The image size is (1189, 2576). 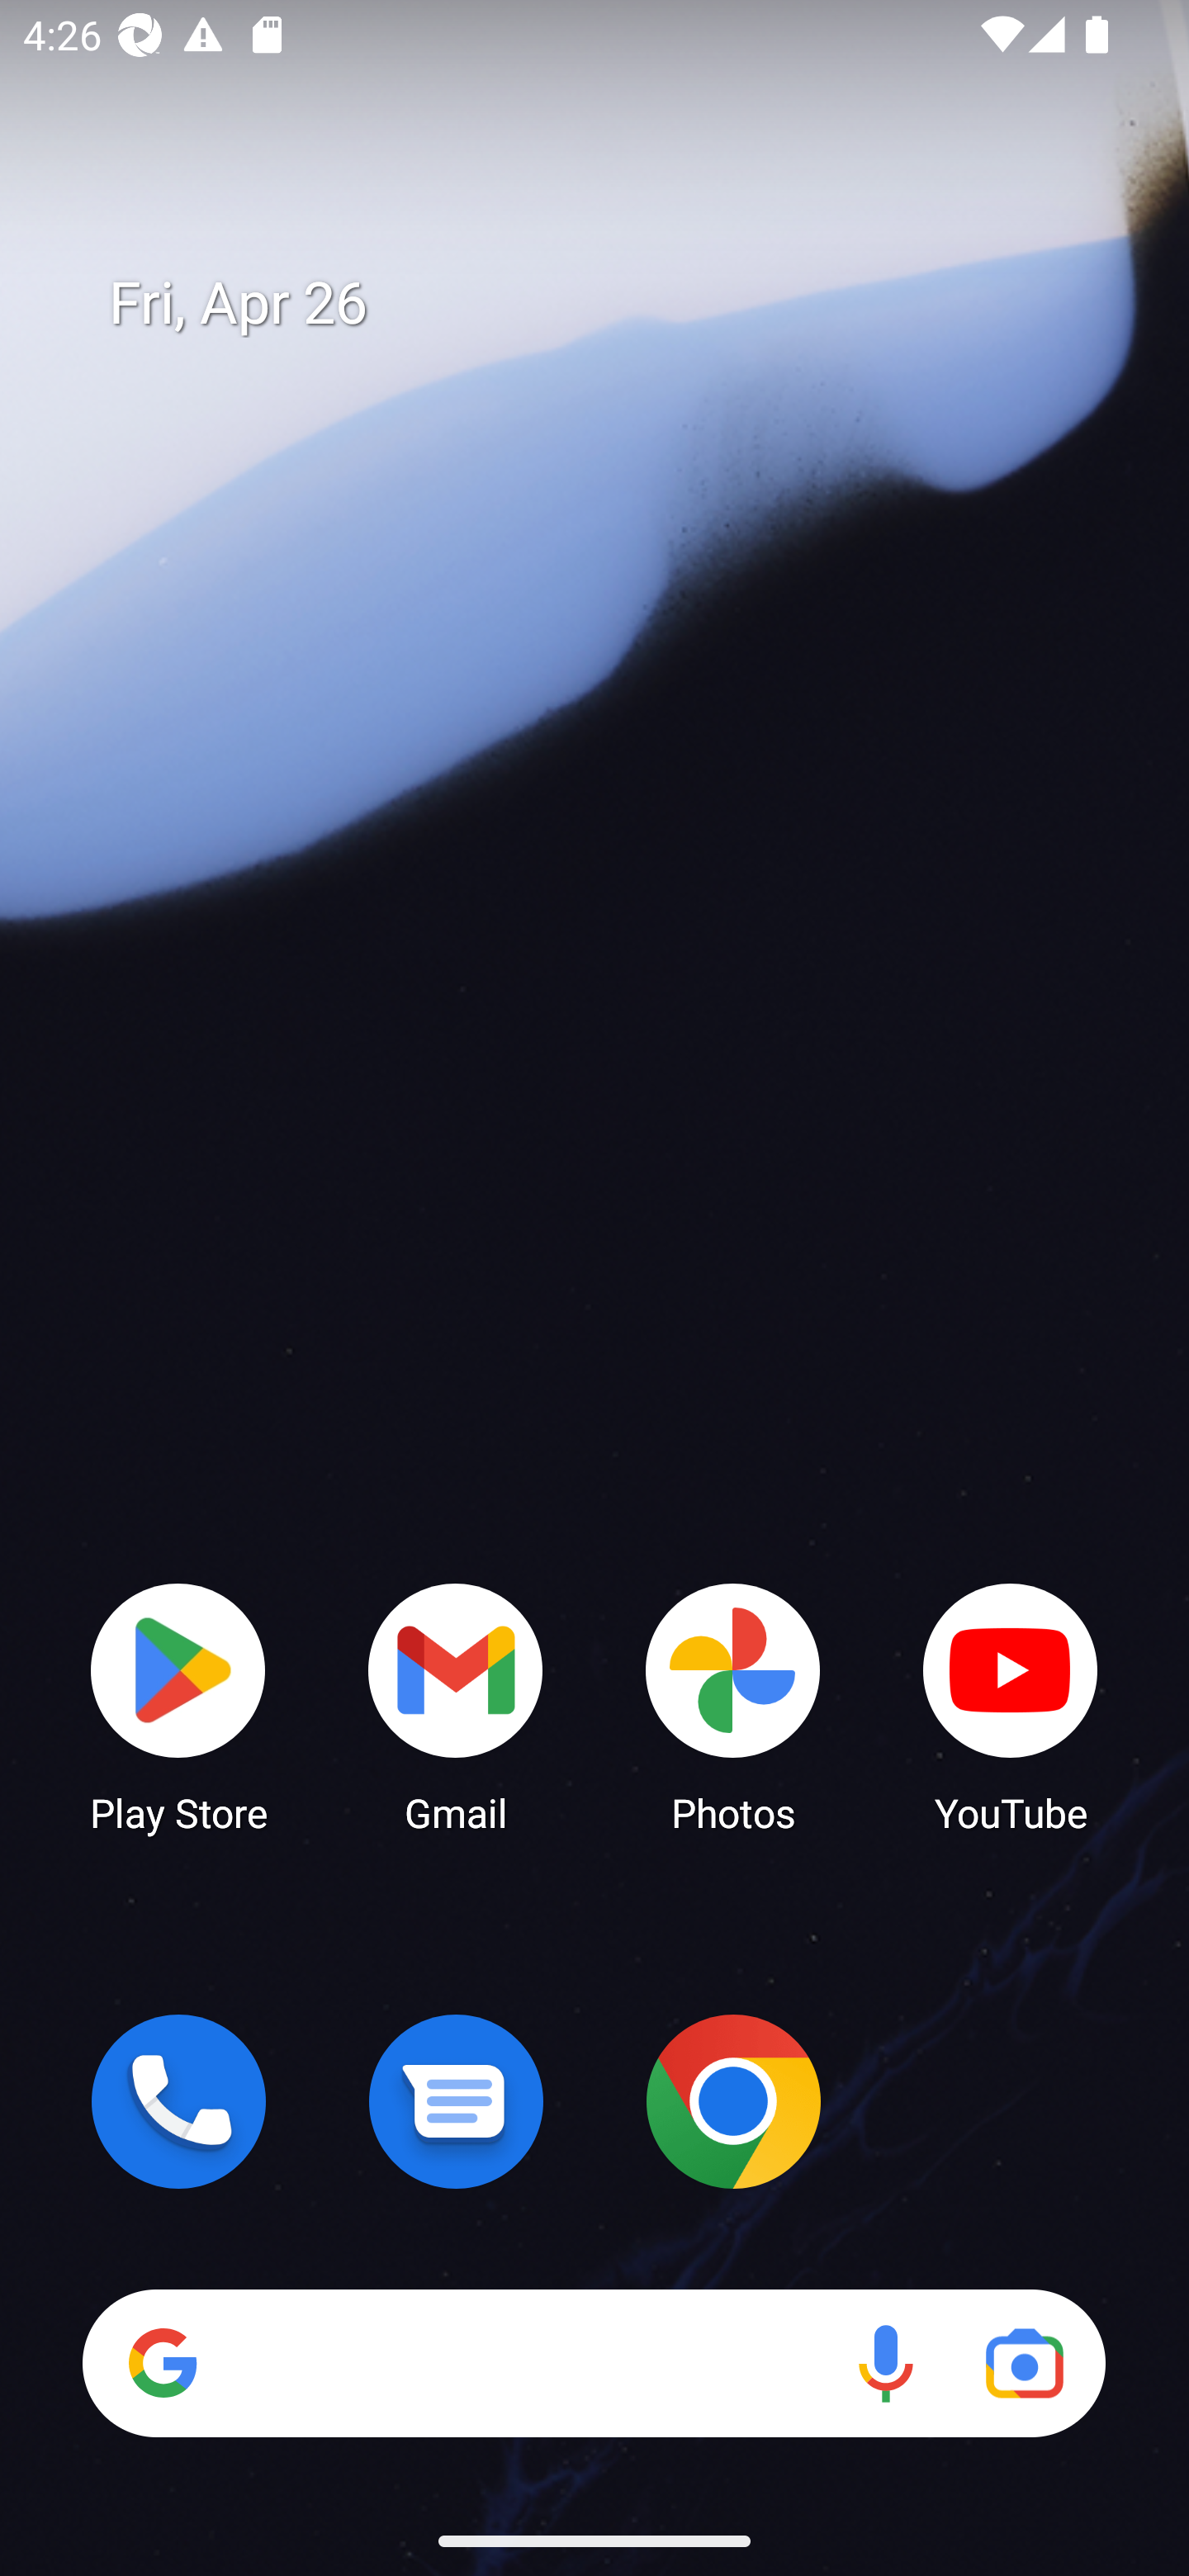 I want to click on Voice search, so click(x=885, y=2363).